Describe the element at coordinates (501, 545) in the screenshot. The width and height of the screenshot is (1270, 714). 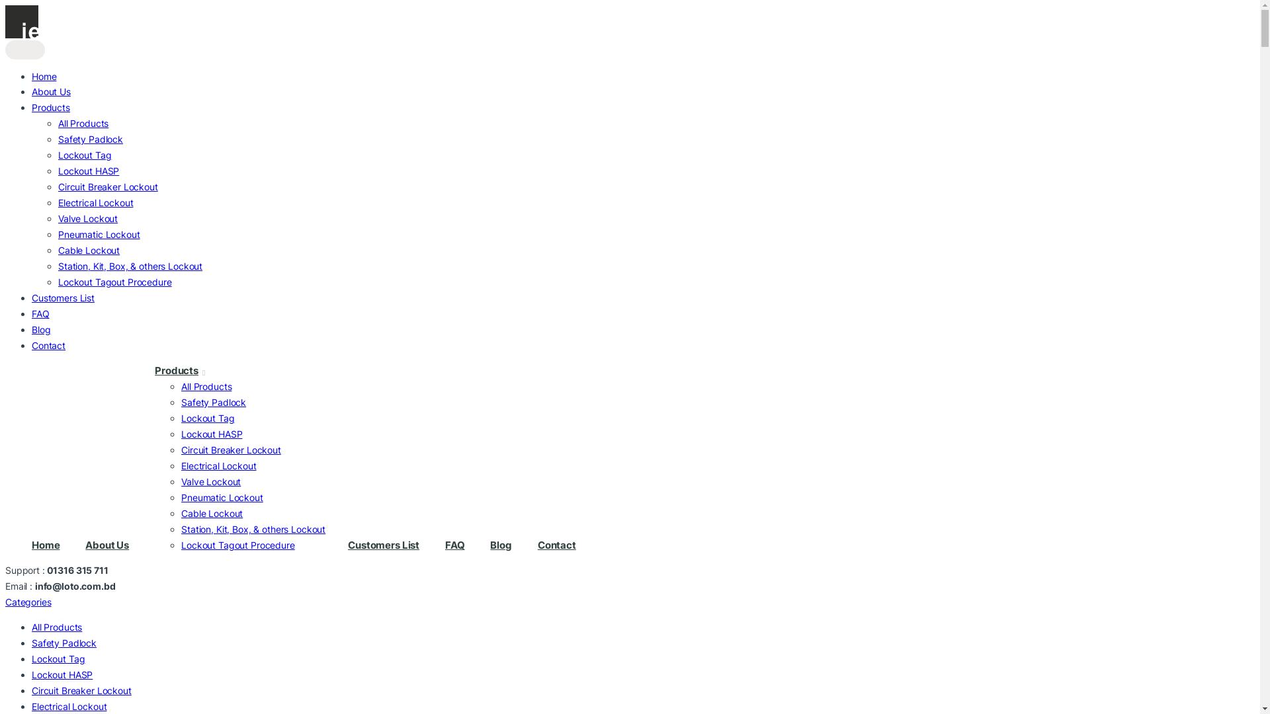
I see `Blog` at that location.